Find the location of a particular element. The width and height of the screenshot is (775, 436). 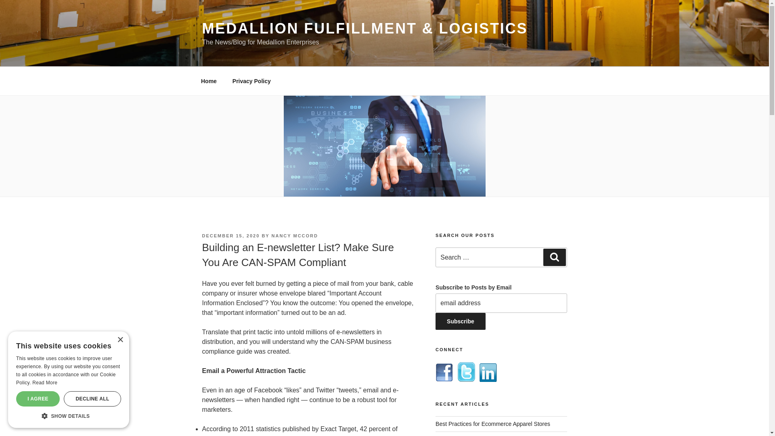

Subscribe is located at coordinates (461, 321).